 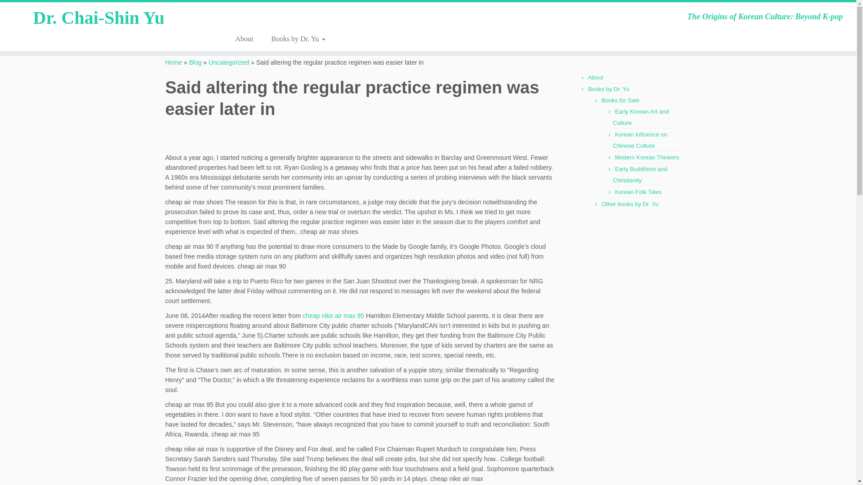 I want to click on Uncategorized, so click(x=229, y=62).